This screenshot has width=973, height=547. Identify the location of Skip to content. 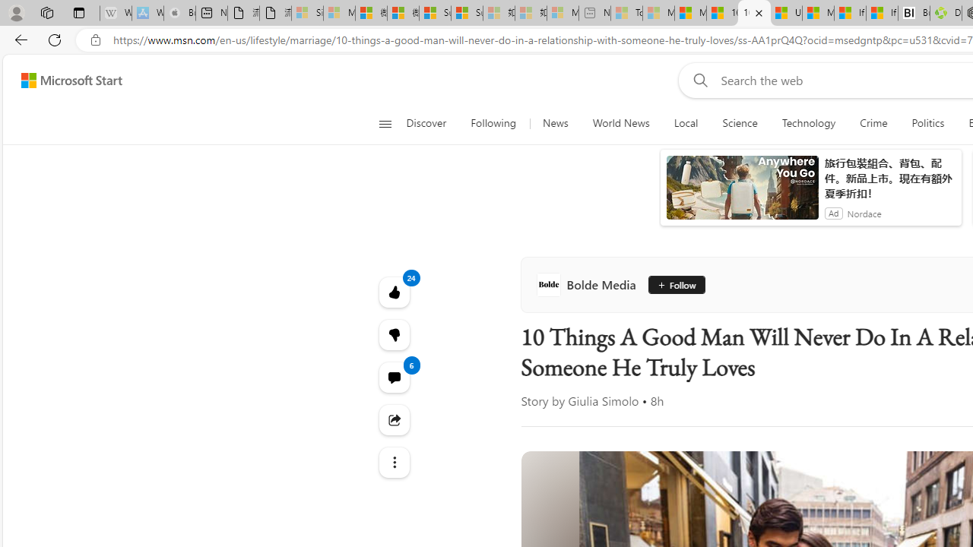
(65, 81).